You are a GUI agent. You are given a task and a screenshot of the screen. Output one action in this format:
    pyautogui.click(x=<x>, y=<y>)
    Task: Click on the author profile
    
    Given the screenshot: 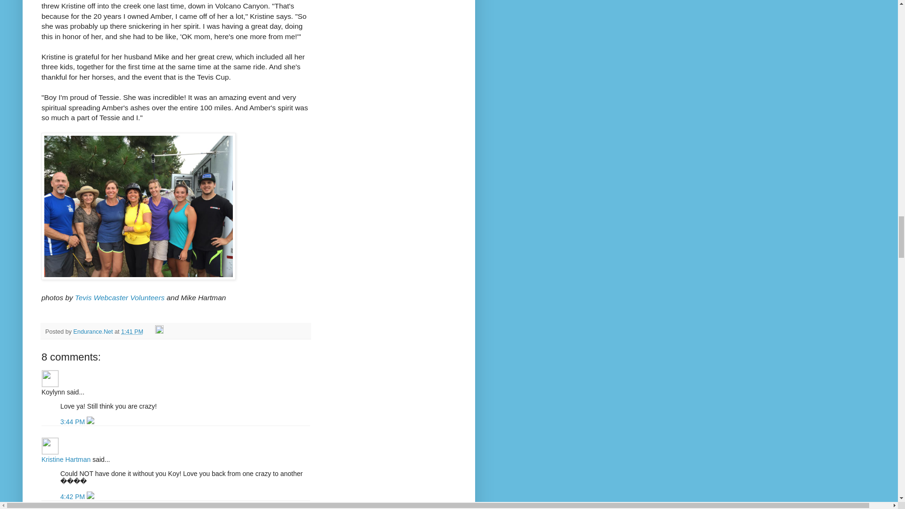 What is the action you would take?
    pyautogui.click(x=94, y=331)
    